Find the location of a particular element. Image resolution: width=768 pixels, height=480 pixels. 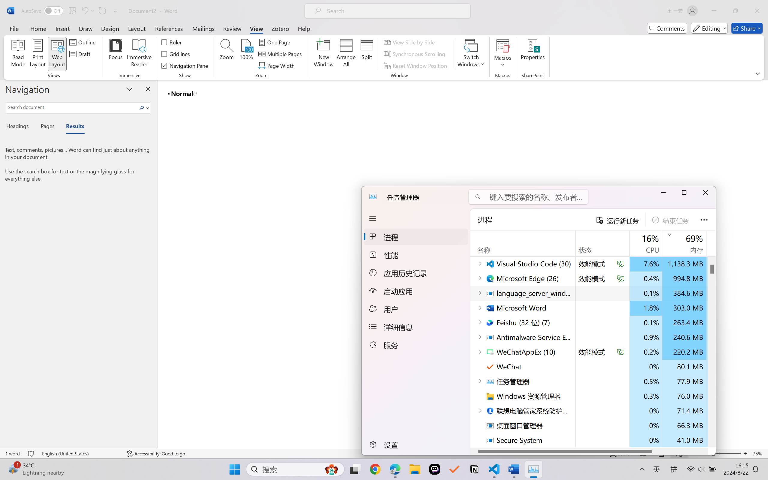

View Side by Side is located at coordinates (410, 42).